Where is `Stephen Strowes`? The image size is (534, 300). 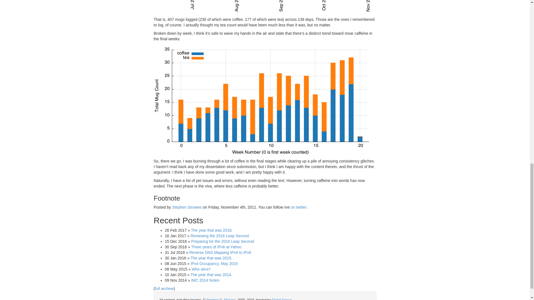
Stephen Strowes is located at coordinates (187, 207).